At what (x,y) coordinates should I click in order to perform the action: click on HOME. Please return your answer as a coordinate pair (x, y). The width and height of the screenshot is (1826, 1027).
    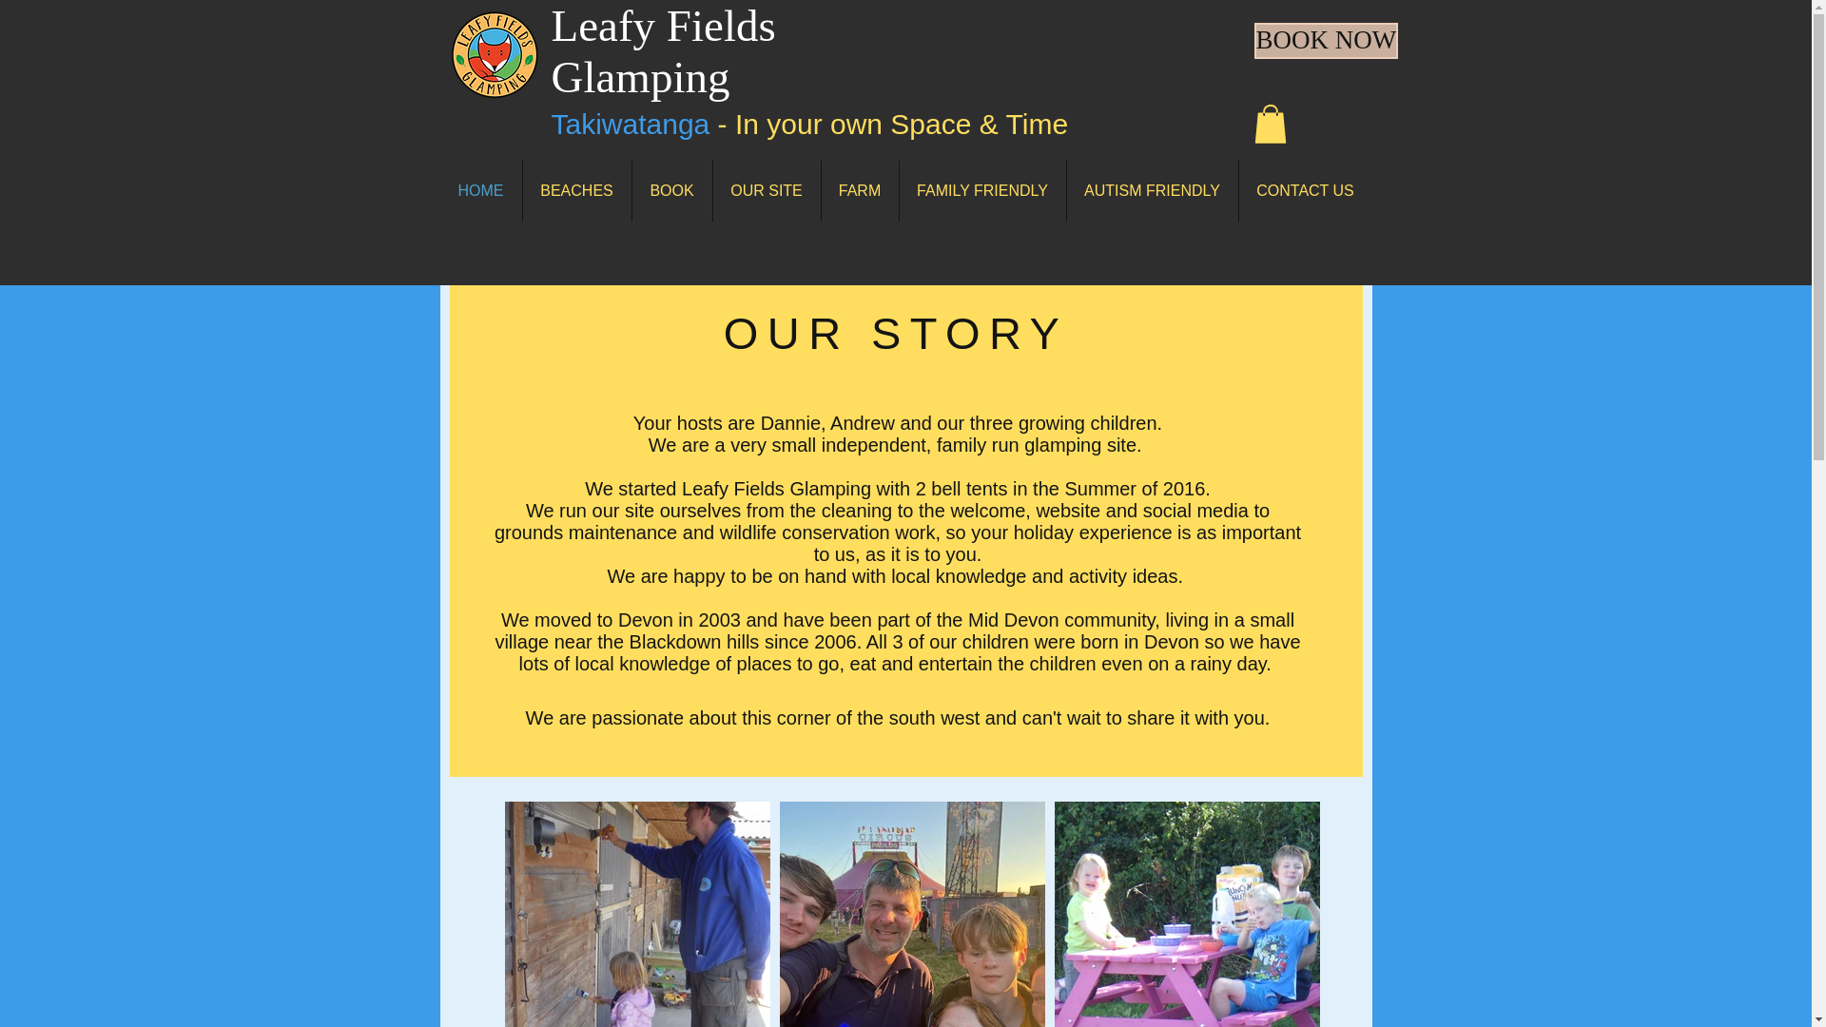
    Looking at the image, I should click on (479, 190).